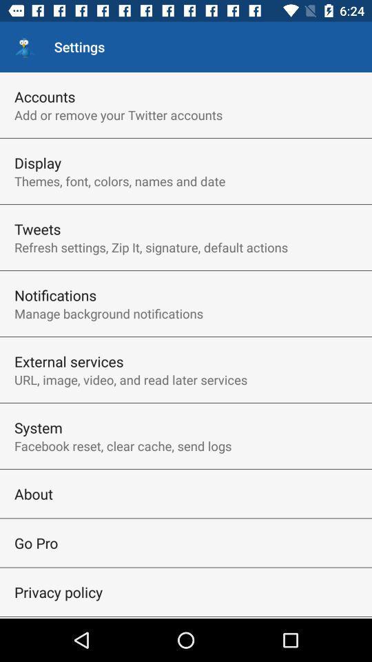 The height and width of the screenshot is (662, 372). Describe the element at coordinates (109, 313) in the screenshot. I see `press the manage background notifications item` at that location.